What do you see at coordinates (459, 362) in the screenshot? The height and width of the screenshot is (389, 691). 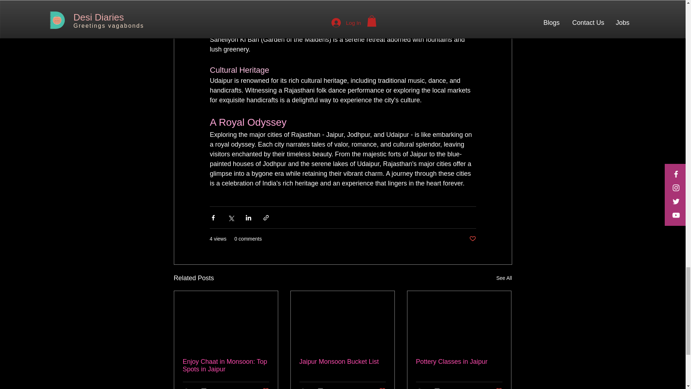 I see `Pottery Classes in Jaipur` at bounding box center [459, 362].